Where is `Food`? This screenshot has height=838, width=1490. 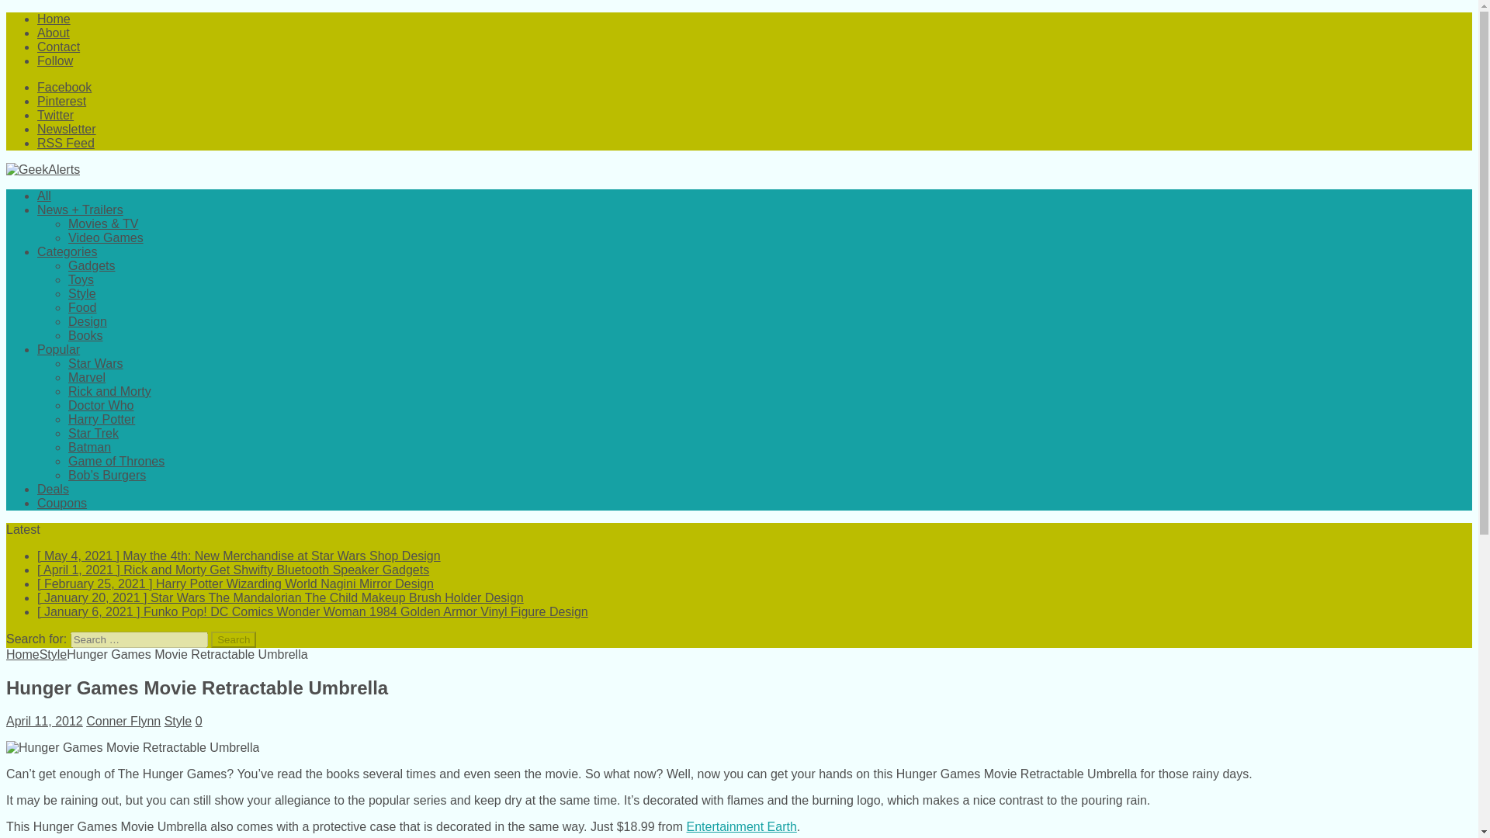
Food is located at coordinates (82, 307).